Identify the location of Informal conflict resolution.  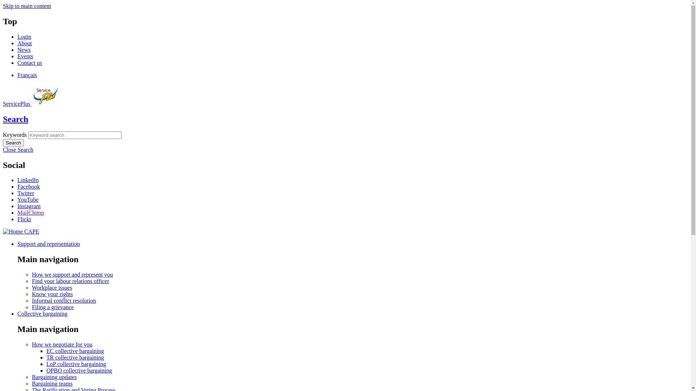
(64, 300).